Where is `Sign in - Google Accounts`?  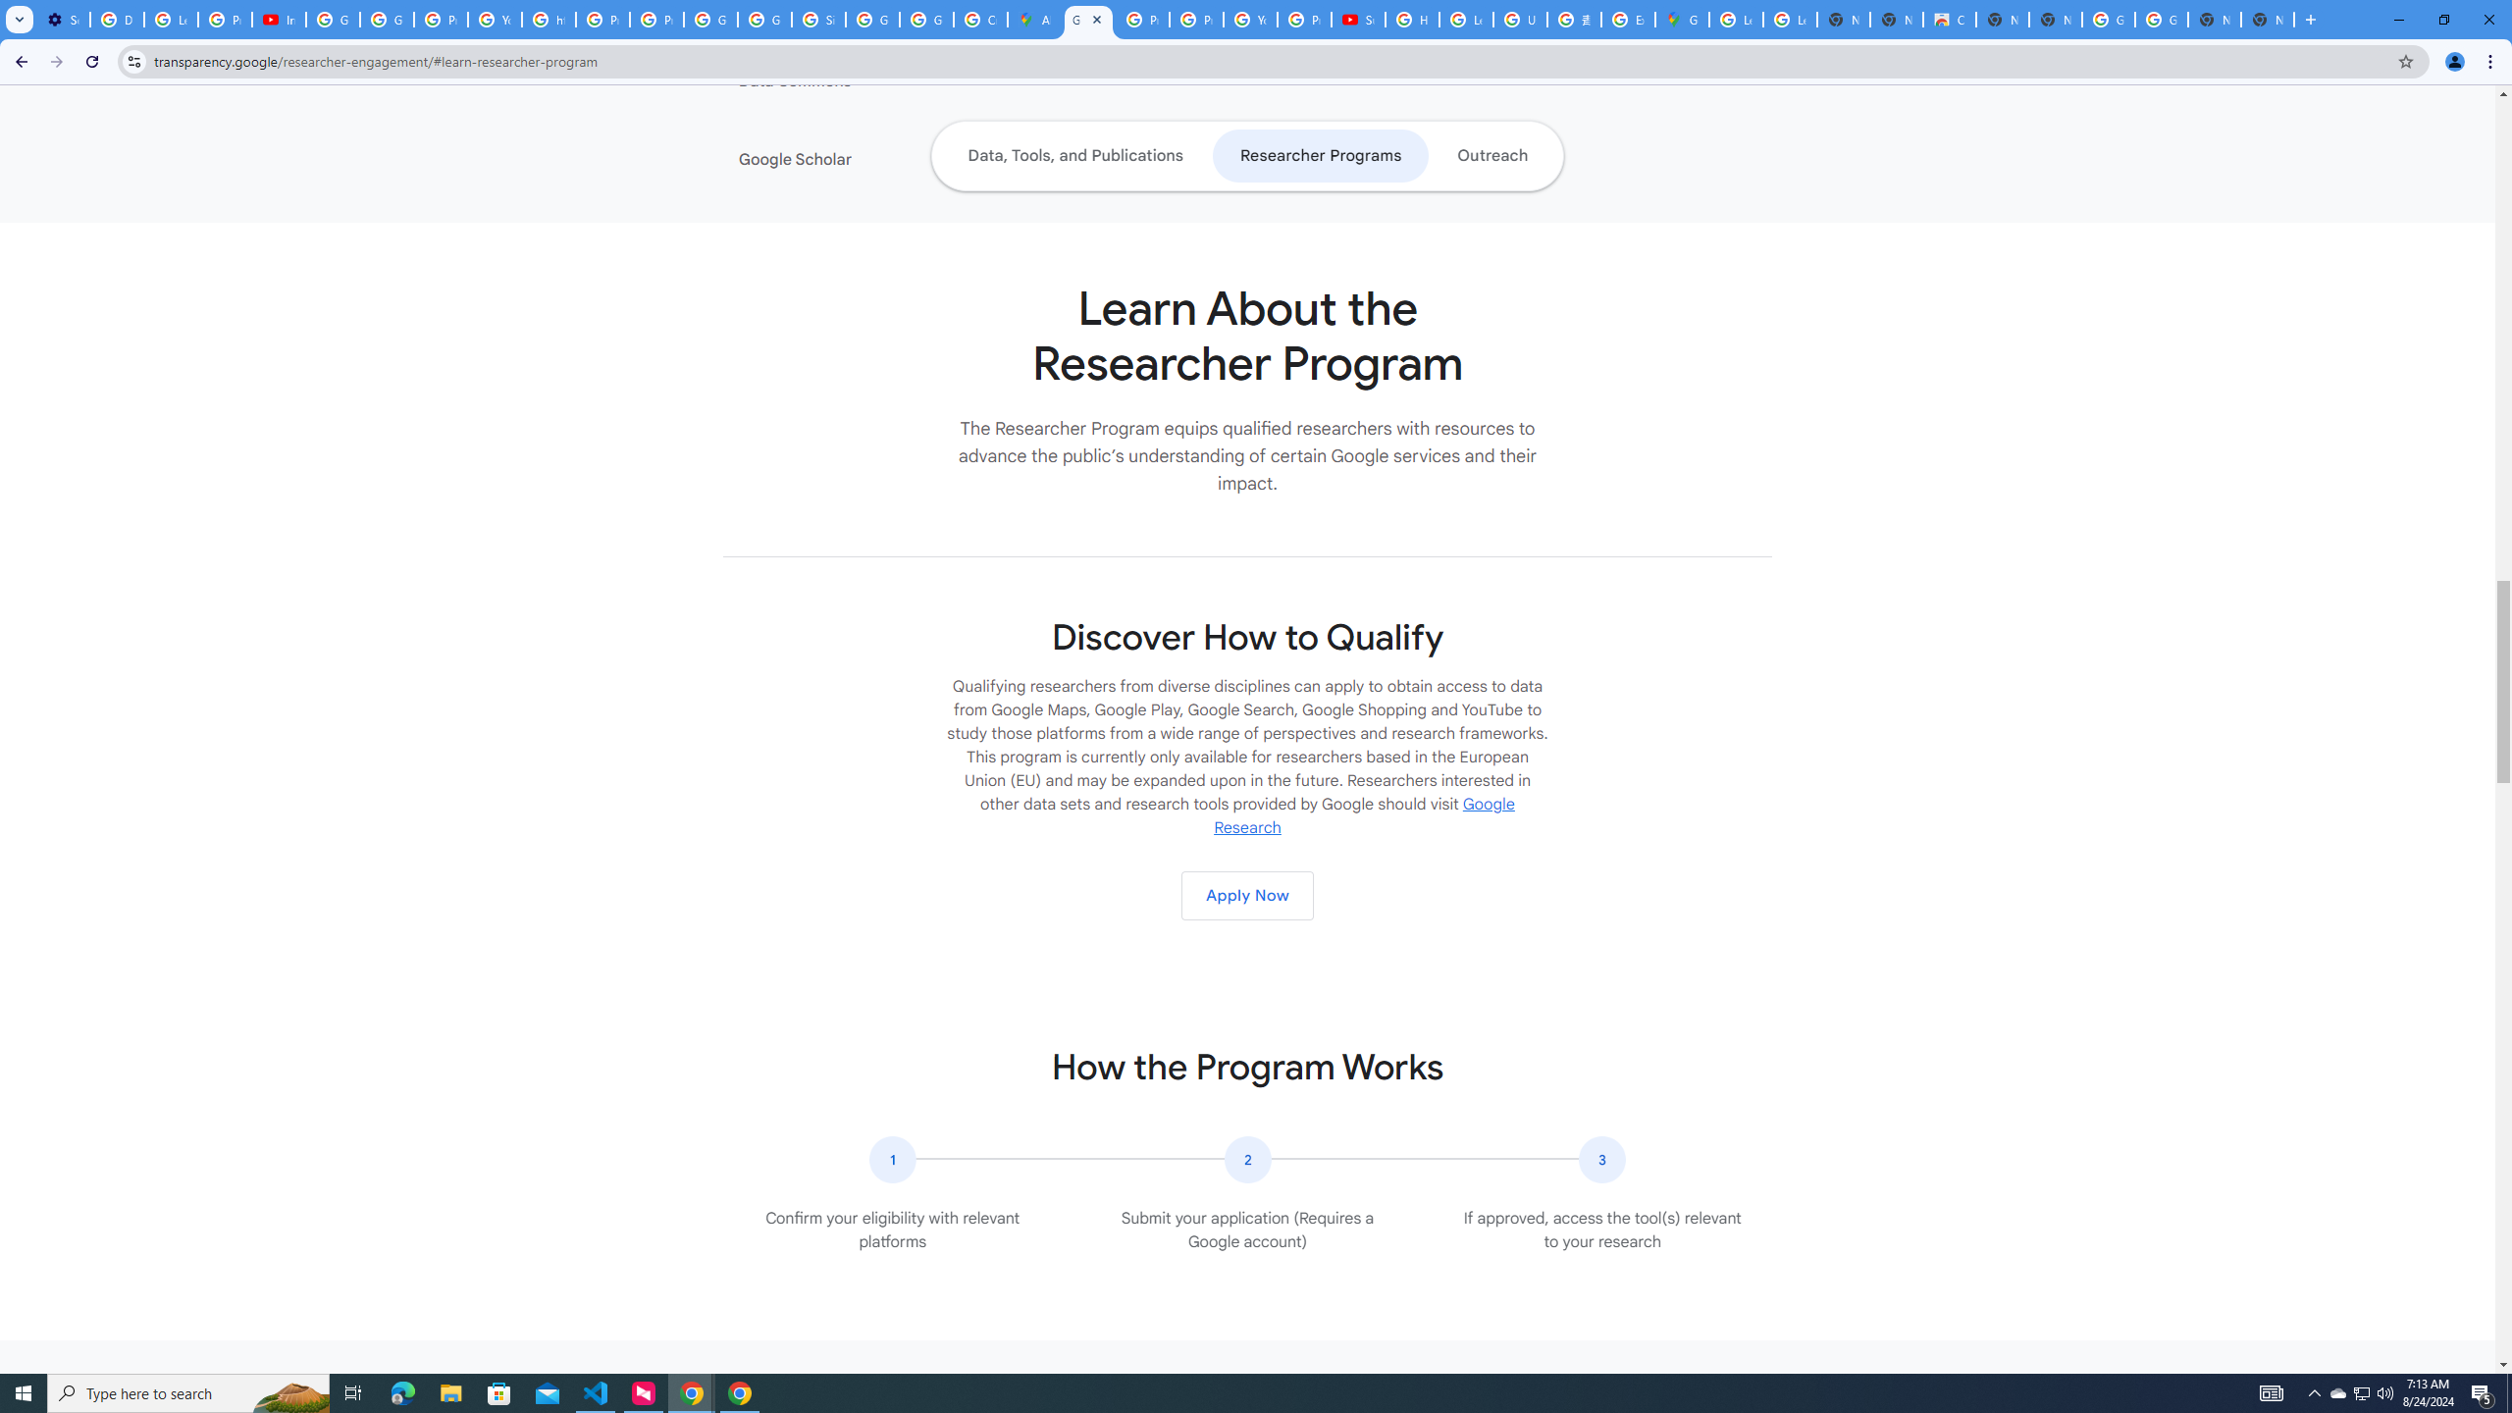 Sign in - Google Accounts is located at coordinates (818, 20).